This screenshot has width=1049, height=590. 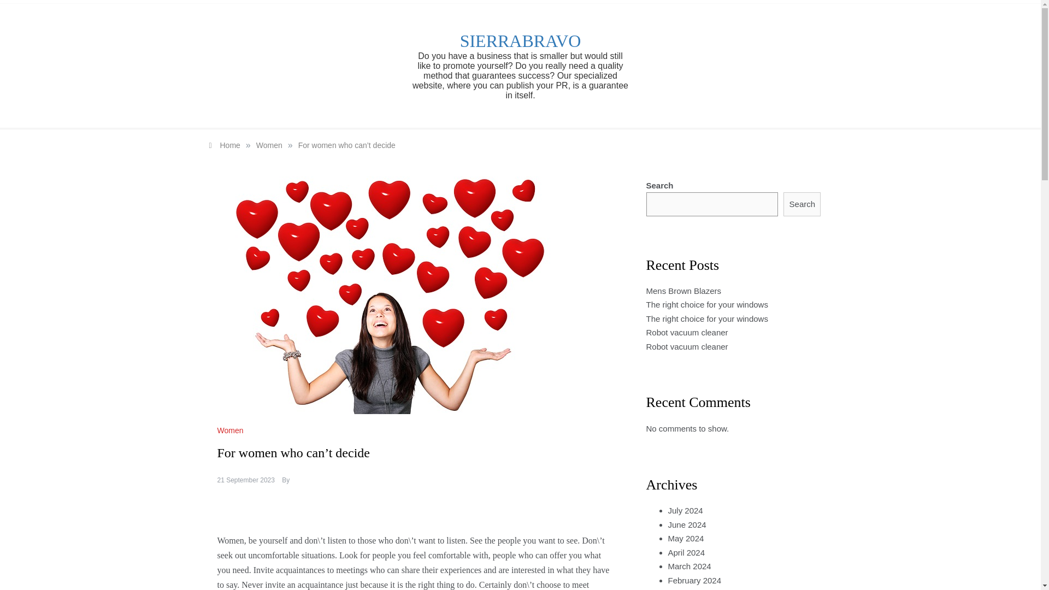 What do you see at coordinates (692, 589) in the screenshot?
I see `January 2024` at bounding box center [692, 589].